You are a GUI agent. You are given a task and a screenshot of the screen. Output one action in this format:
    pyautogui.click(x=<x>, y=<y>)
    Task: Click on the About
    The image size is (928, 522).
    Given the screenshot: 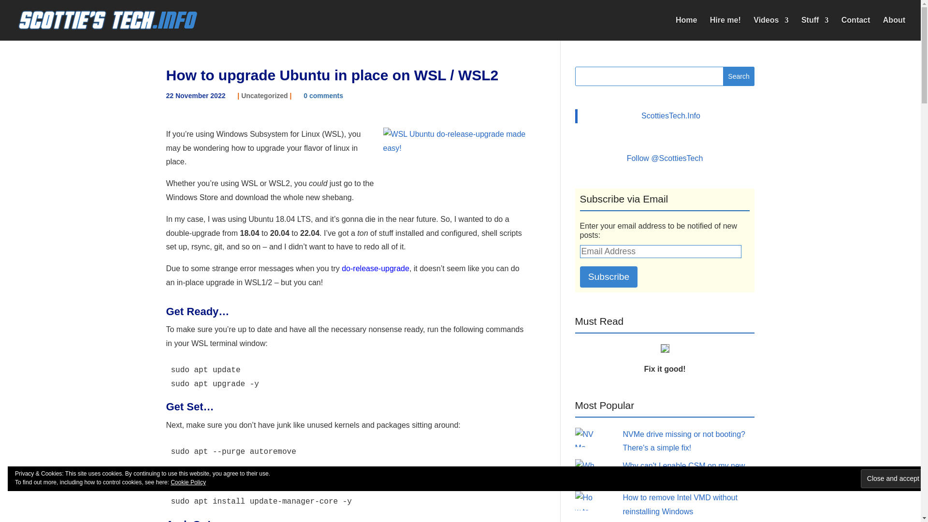 What is the action you would take?
    pyautogui.click(x=894, y=29)
    